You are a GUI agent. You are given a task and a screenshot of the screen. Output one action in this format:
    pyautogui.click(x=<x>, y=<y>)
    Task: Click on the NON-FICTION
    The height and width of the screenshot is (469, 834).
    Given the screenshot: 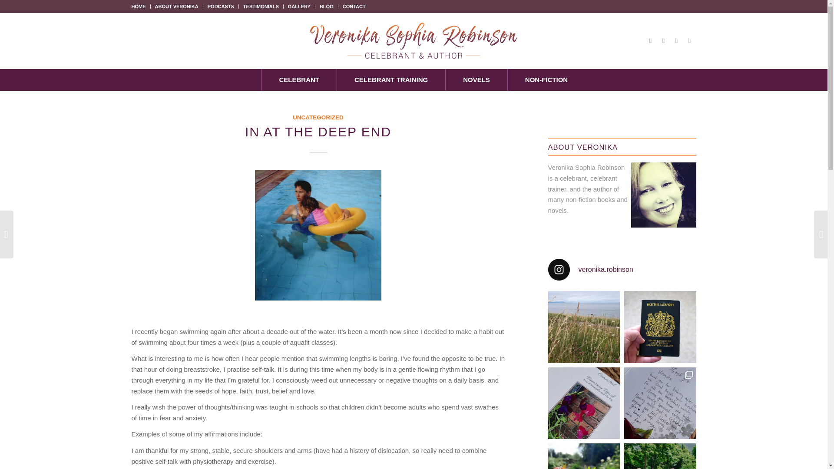 What is the action you would take?
    pyautogui.click(x=546, y=80)
    